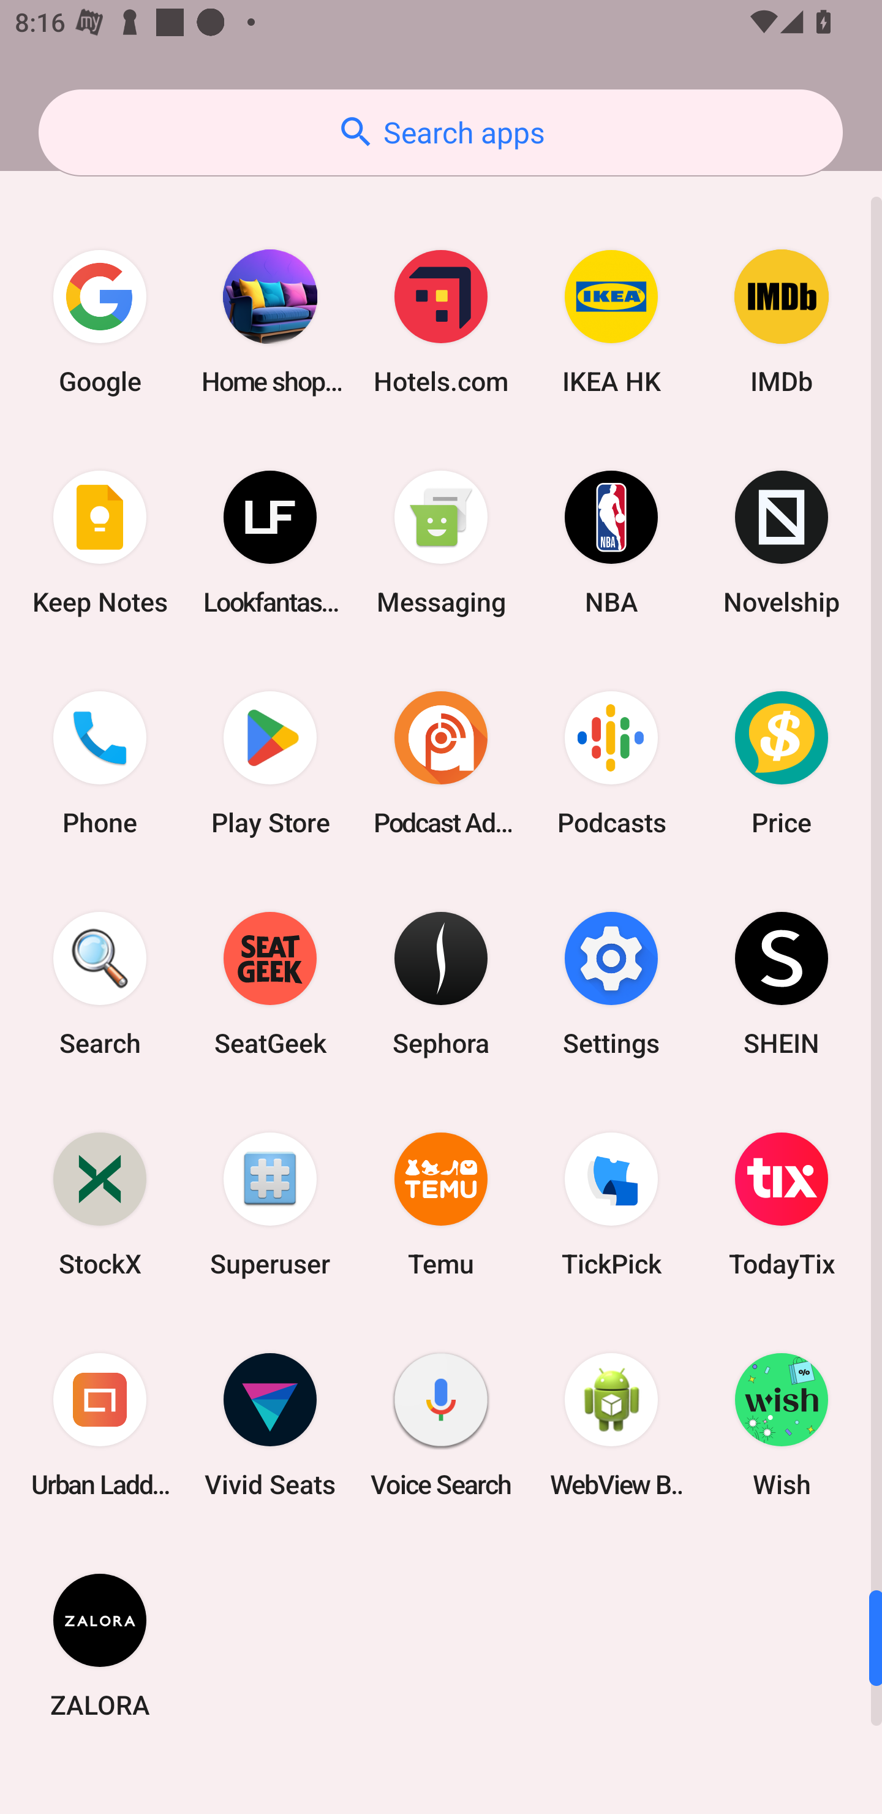 This screenshot has width=882, height=1814. I want to click on Novelship, so click(782, 542).